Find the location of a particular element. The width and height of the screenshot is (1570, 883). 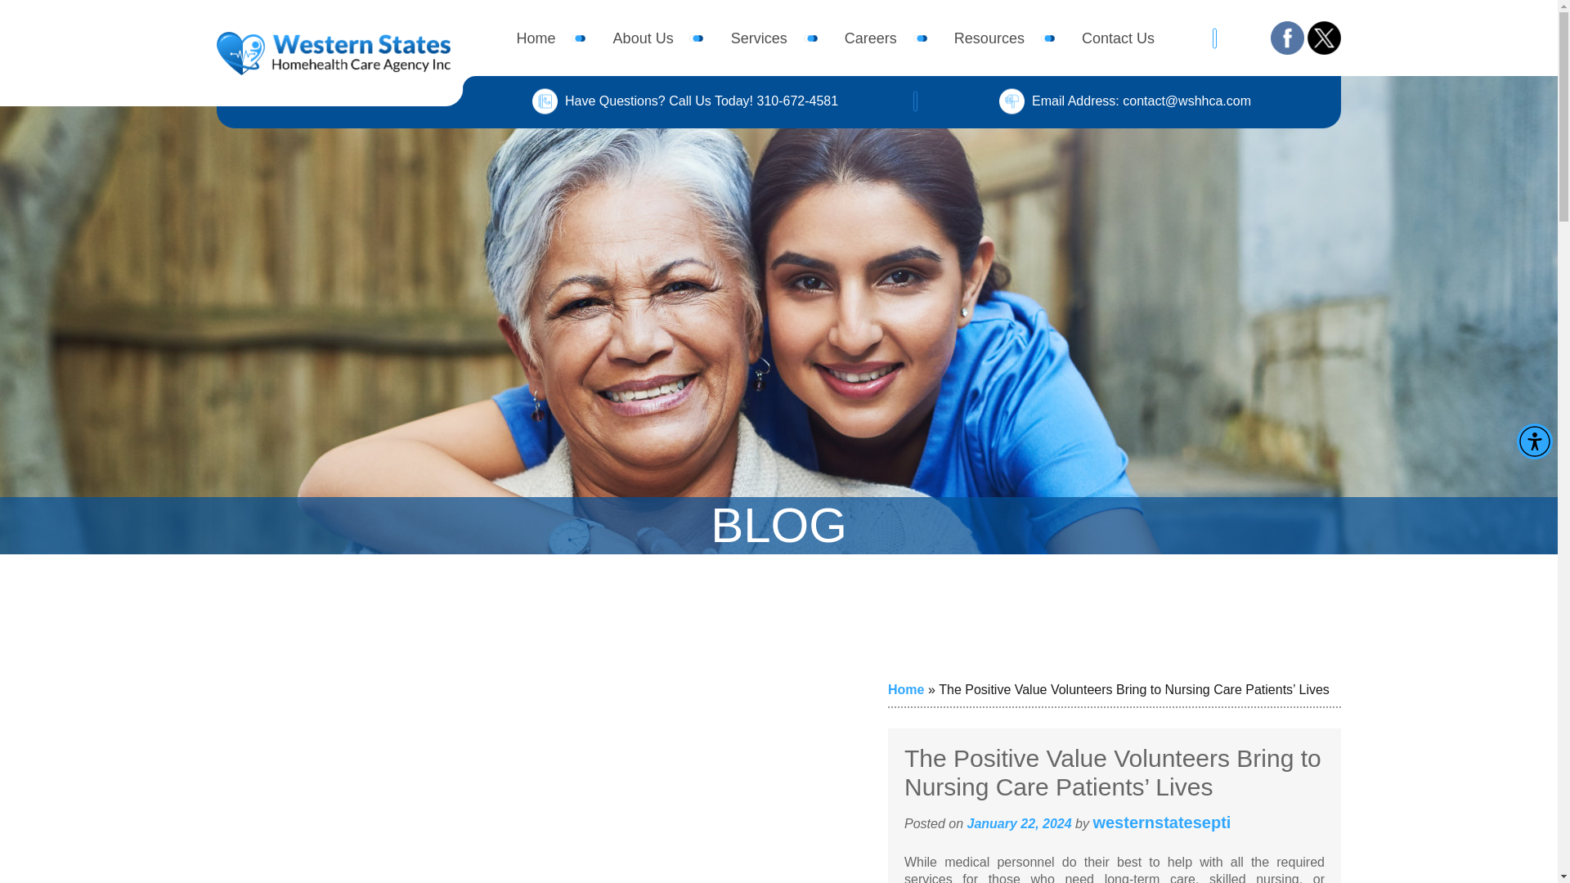

Home is located at coordinates (906, 689).